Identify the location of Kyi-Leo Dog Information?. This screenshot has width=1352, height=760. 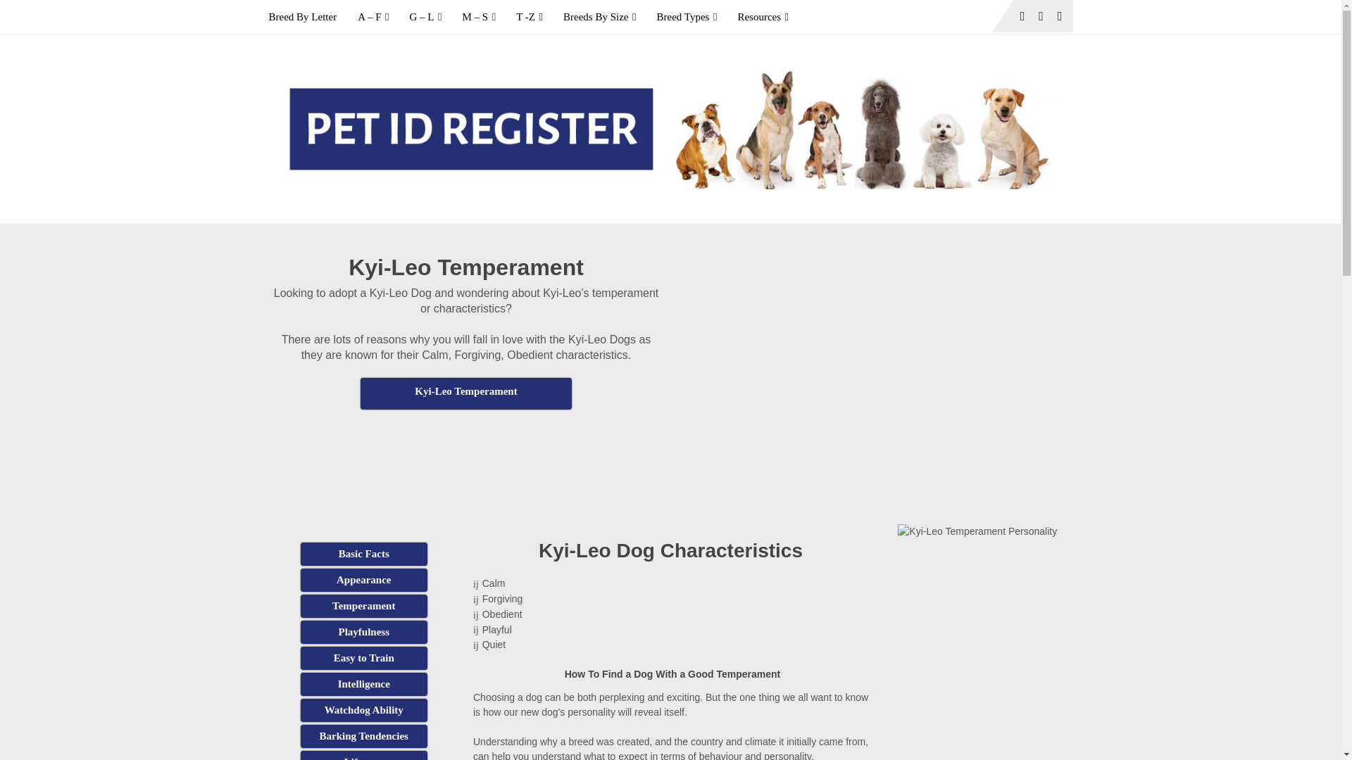
(363, 554).